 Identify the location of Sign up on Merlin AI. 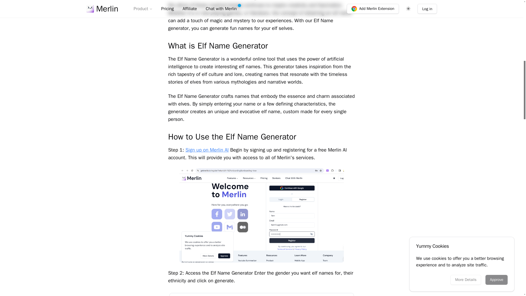
(207, 150).